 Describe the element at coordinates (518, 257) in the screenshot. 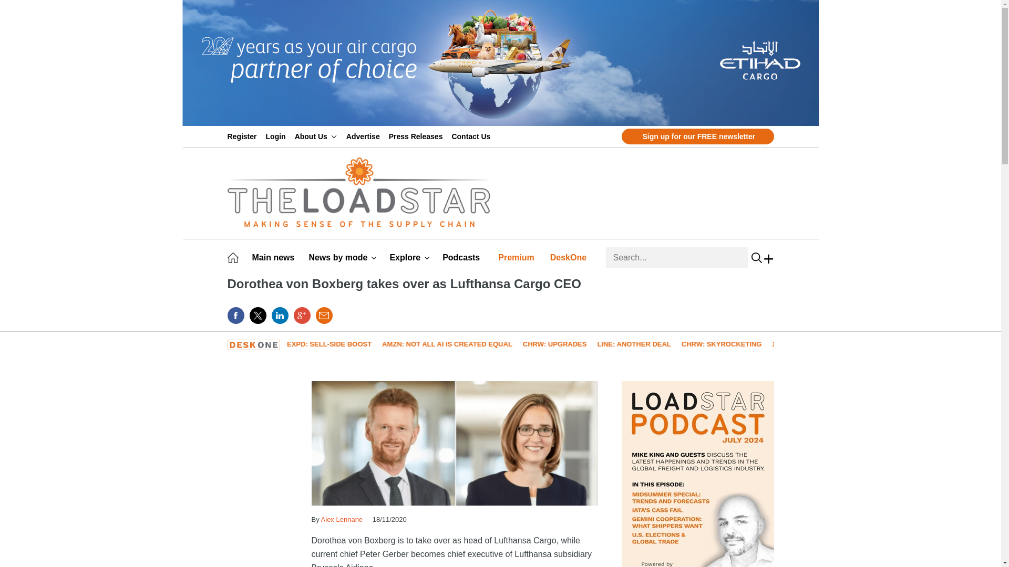

I see `Premium` at that location.